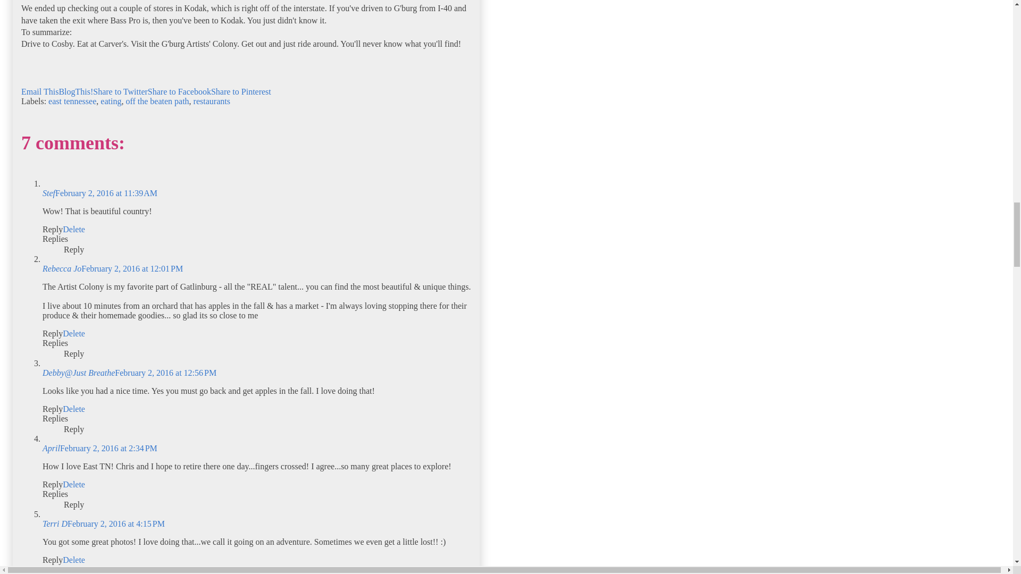 The width and height of the screenshot is (1021, 574). Describe the element at coordinates (111, 101) in the screenshot. I see `eating` at that location.